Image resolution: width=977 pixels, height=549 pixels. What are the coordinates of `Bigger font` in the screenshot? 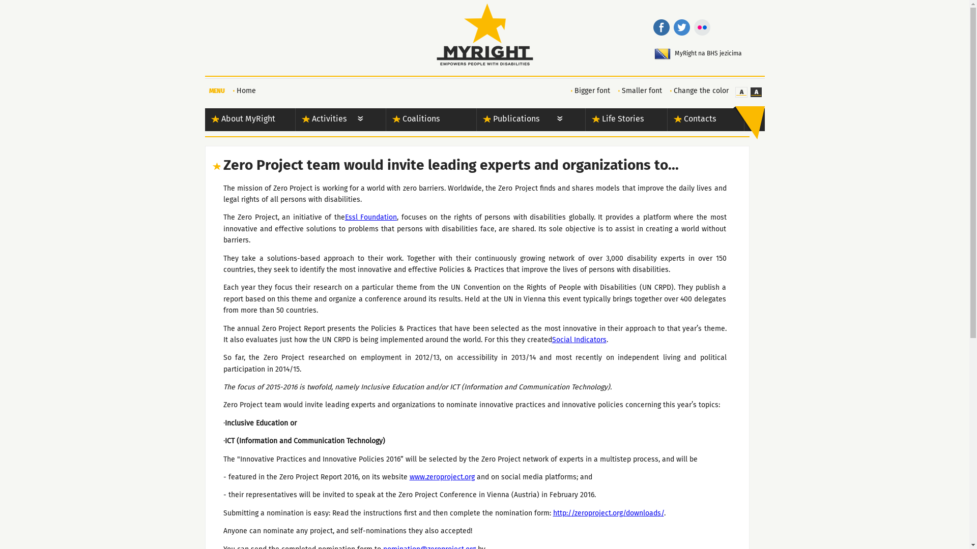 It's located at (589, 91).